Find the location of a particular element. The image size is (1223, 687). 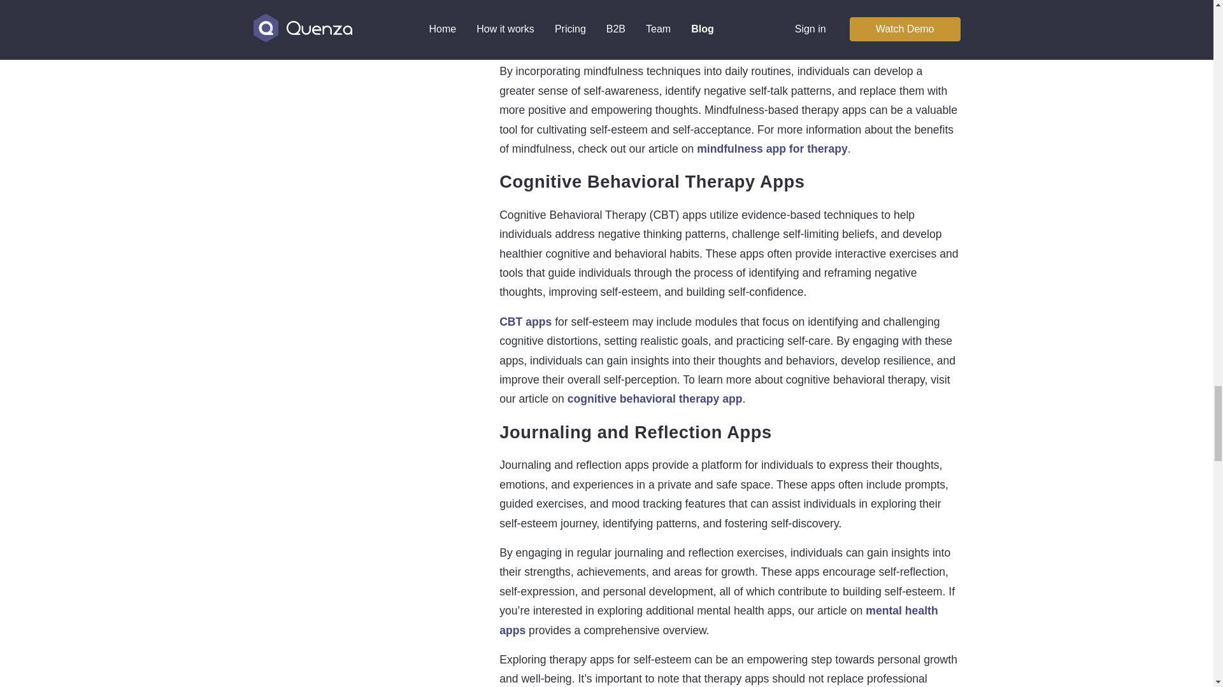

CBT apps is located at coordinates (525, 322).